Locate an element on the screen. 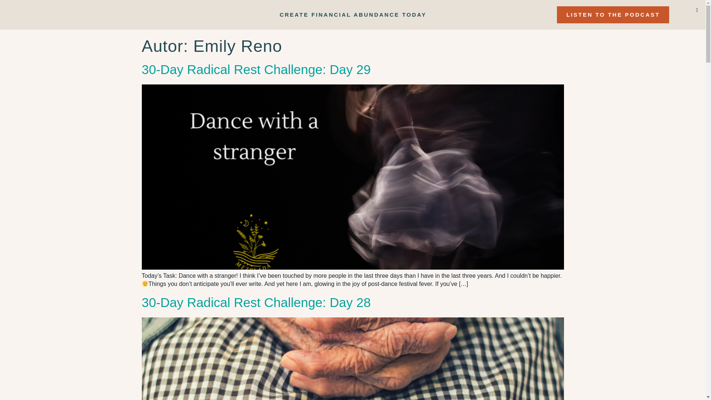  CONECTAR is located at coordinates (538, 19).